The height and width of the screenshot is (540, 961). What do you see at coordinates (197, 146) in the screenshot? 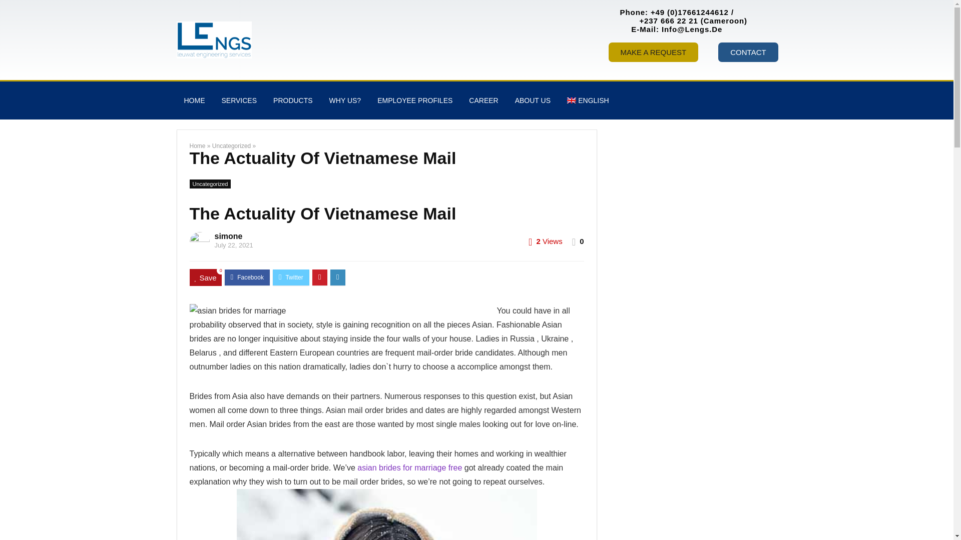
I see `Home` at bounding box center [197, 146].